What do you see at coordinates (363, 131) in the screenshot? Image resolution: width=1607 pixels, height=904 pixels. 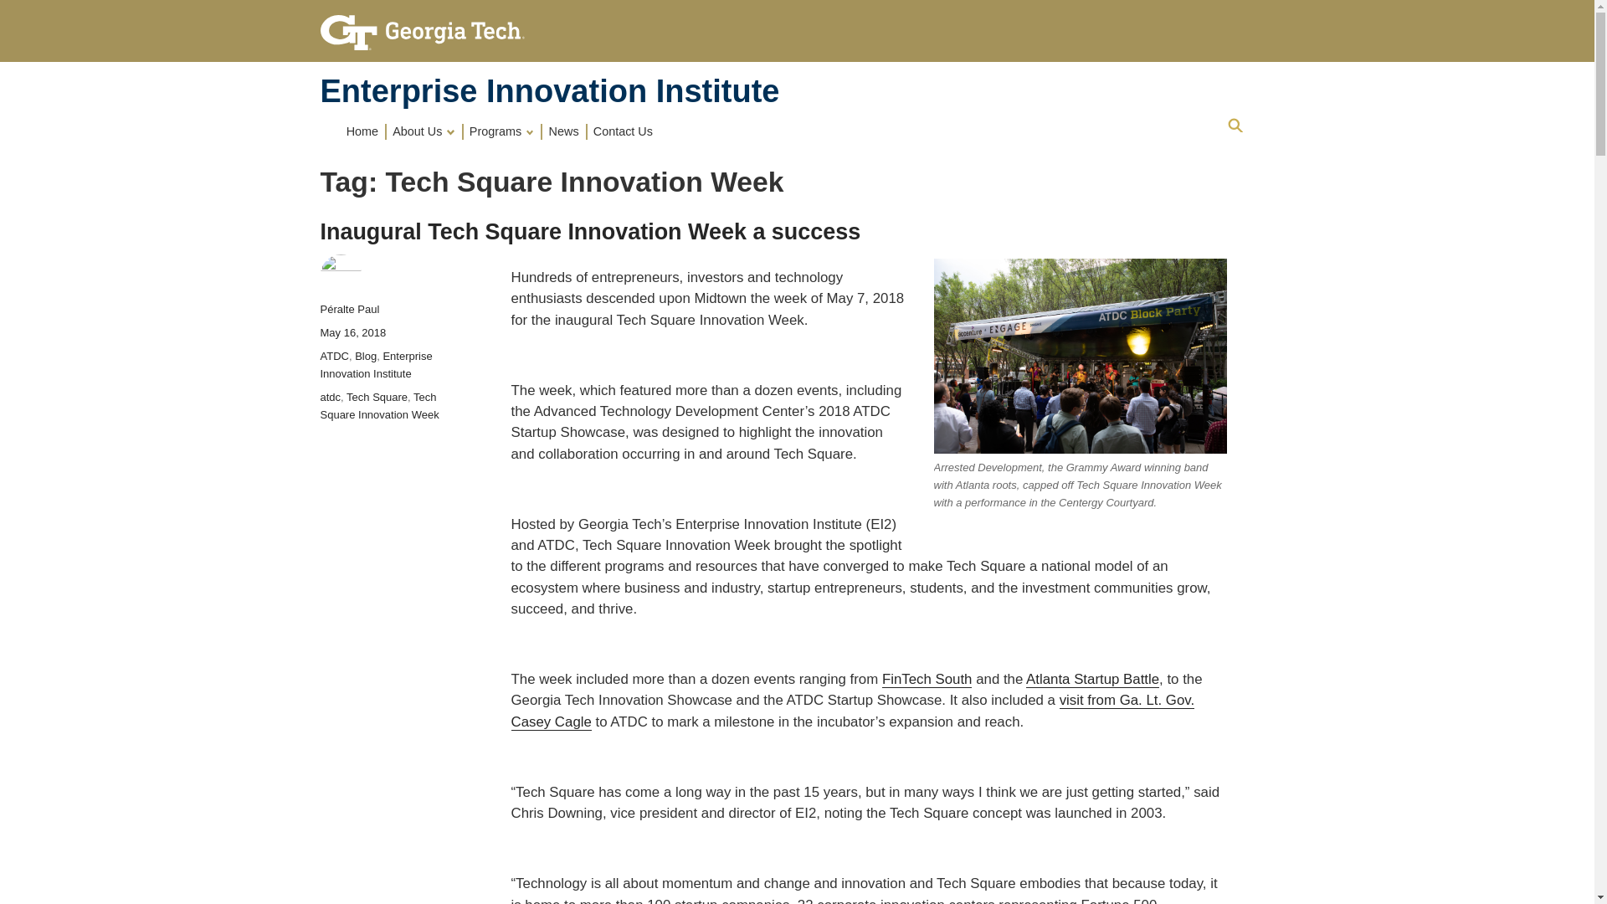 I see `Home` at bounding box center [363, 131].